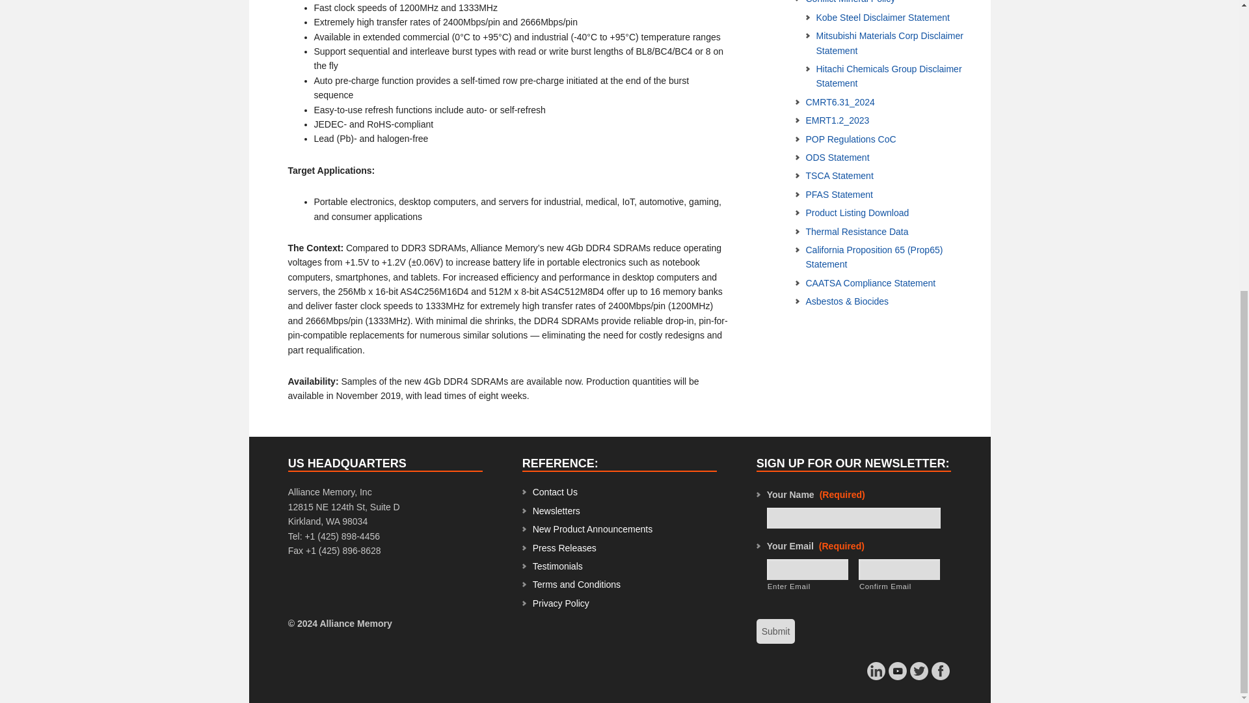 The height and width of the screenshot is (703, 1249). Describe the element at coordinates (776, 631) in the screenshot. I see `Submit` at that location.